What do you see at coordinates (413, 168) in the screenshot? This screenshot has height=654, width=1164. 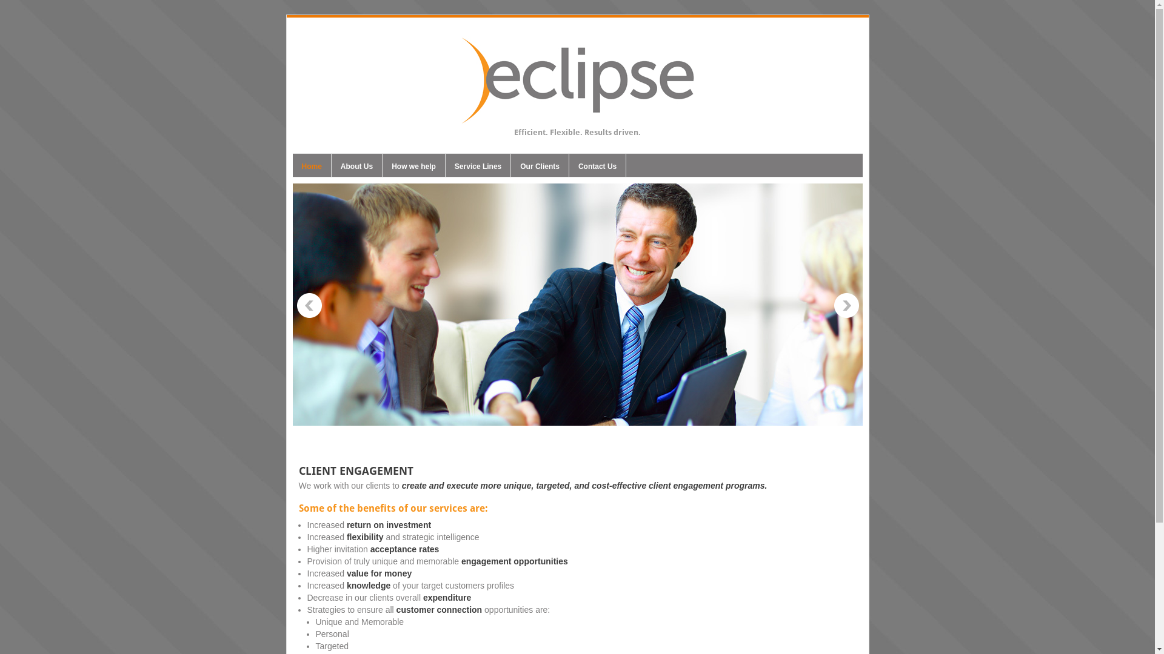 I see `How we help` at bounding box center [413, 168].